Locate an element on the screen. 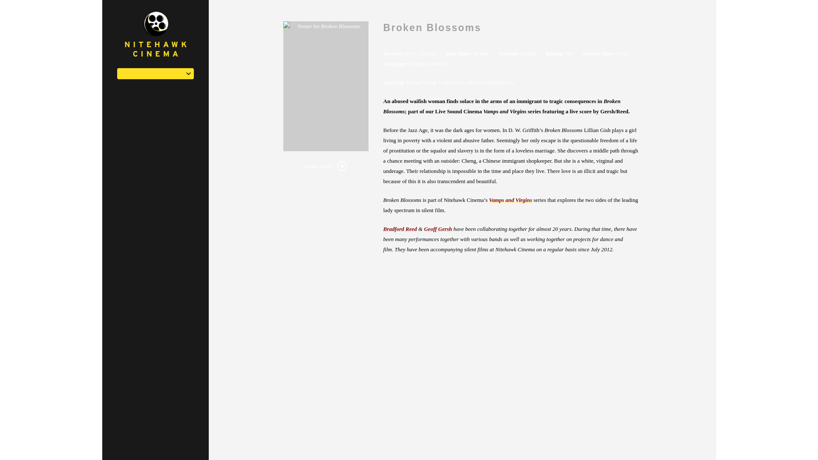  Vamps and Virgins is located at coordinates (510, 200).